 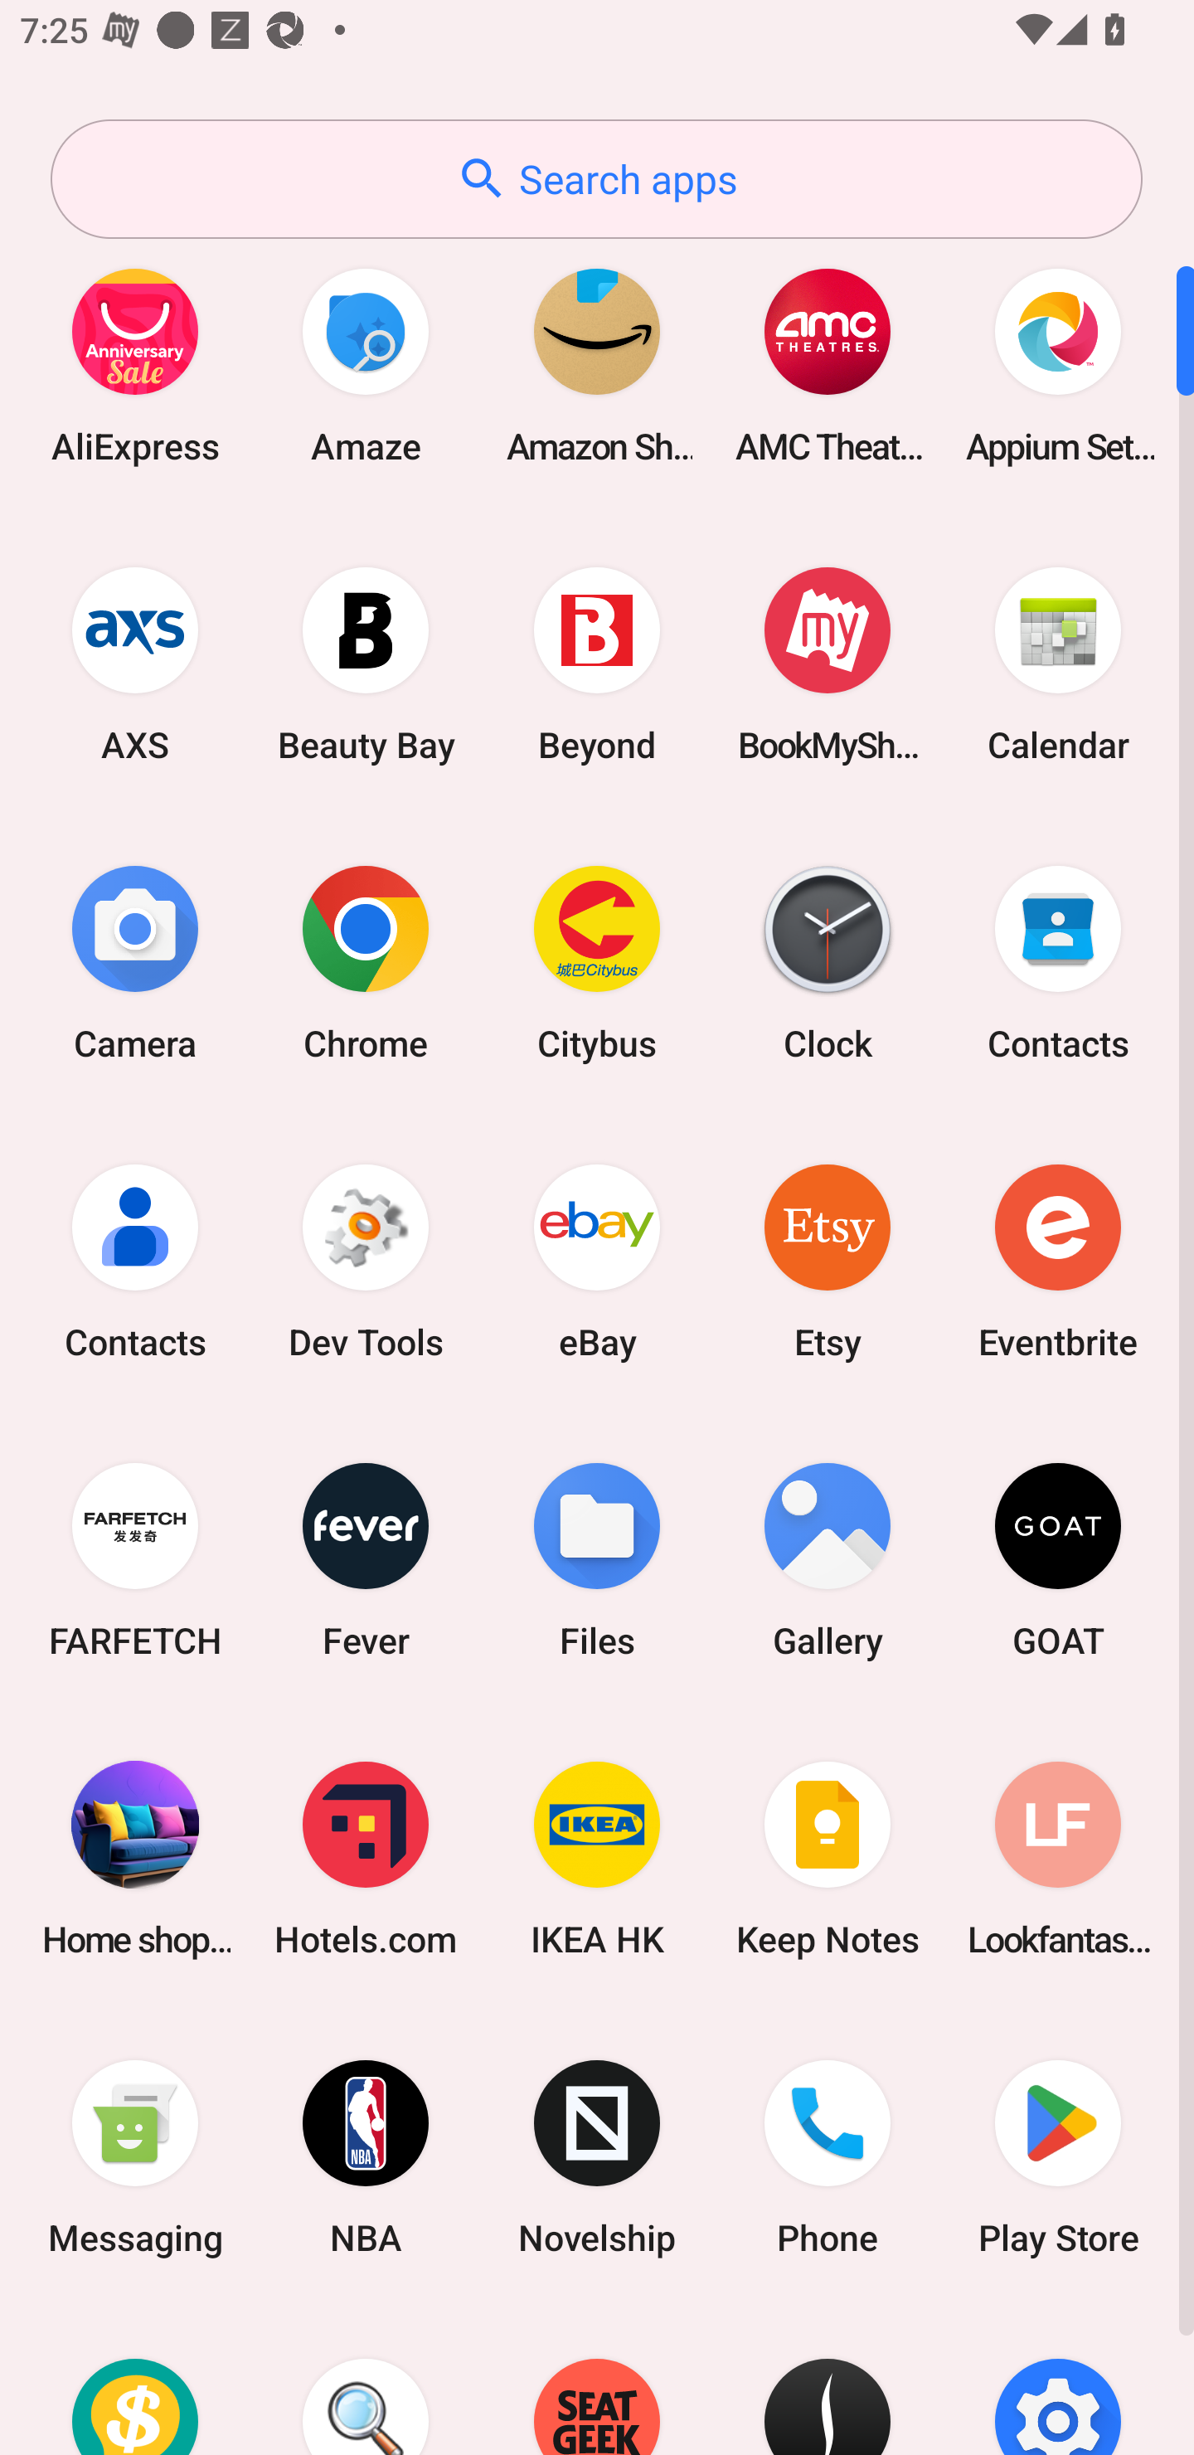 What do you see at coordinates (597, 365) in the screenshot?
I see `Amazon Shopping` at bounding box center [597, 365].